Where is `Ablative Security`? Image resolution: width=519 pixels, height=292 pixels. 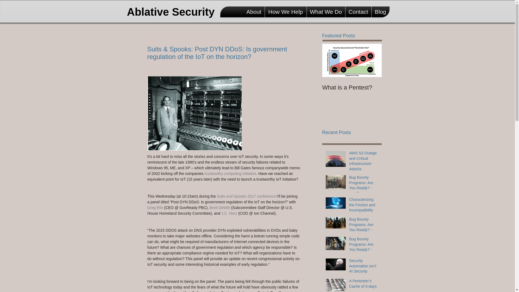
Ablative Security is located at coordinates (173, 12).